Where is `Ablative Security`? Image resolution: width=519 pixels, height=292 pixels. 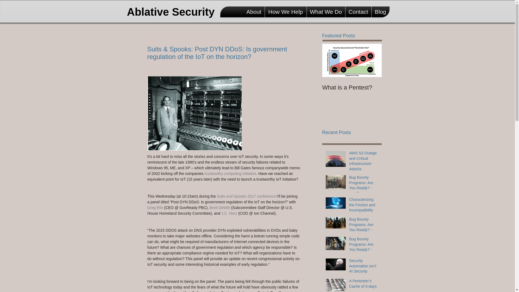
Ablative Security is located at coordinates (173, 12).